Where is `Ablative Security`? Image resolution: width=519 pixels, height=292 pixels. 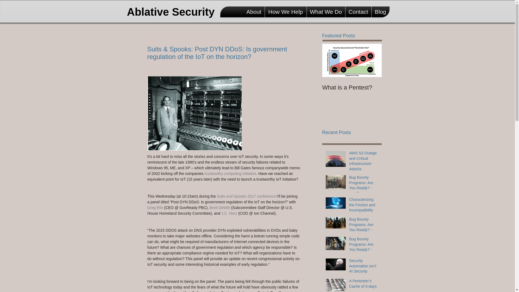
Ablative Security is located at coordinates (173, 12).